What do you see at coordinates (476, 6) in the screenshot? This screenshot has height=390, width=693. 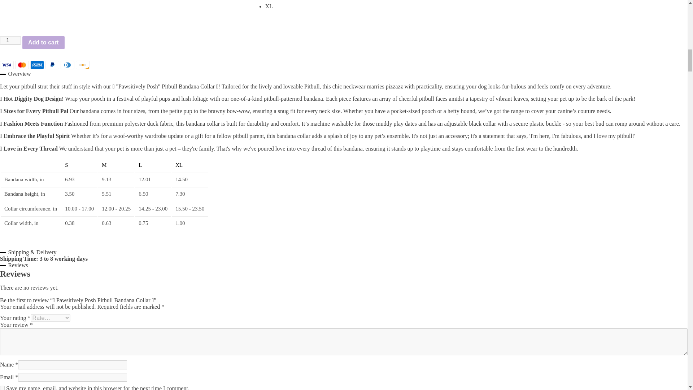 I see `XL` at bounding box center [476, 6].